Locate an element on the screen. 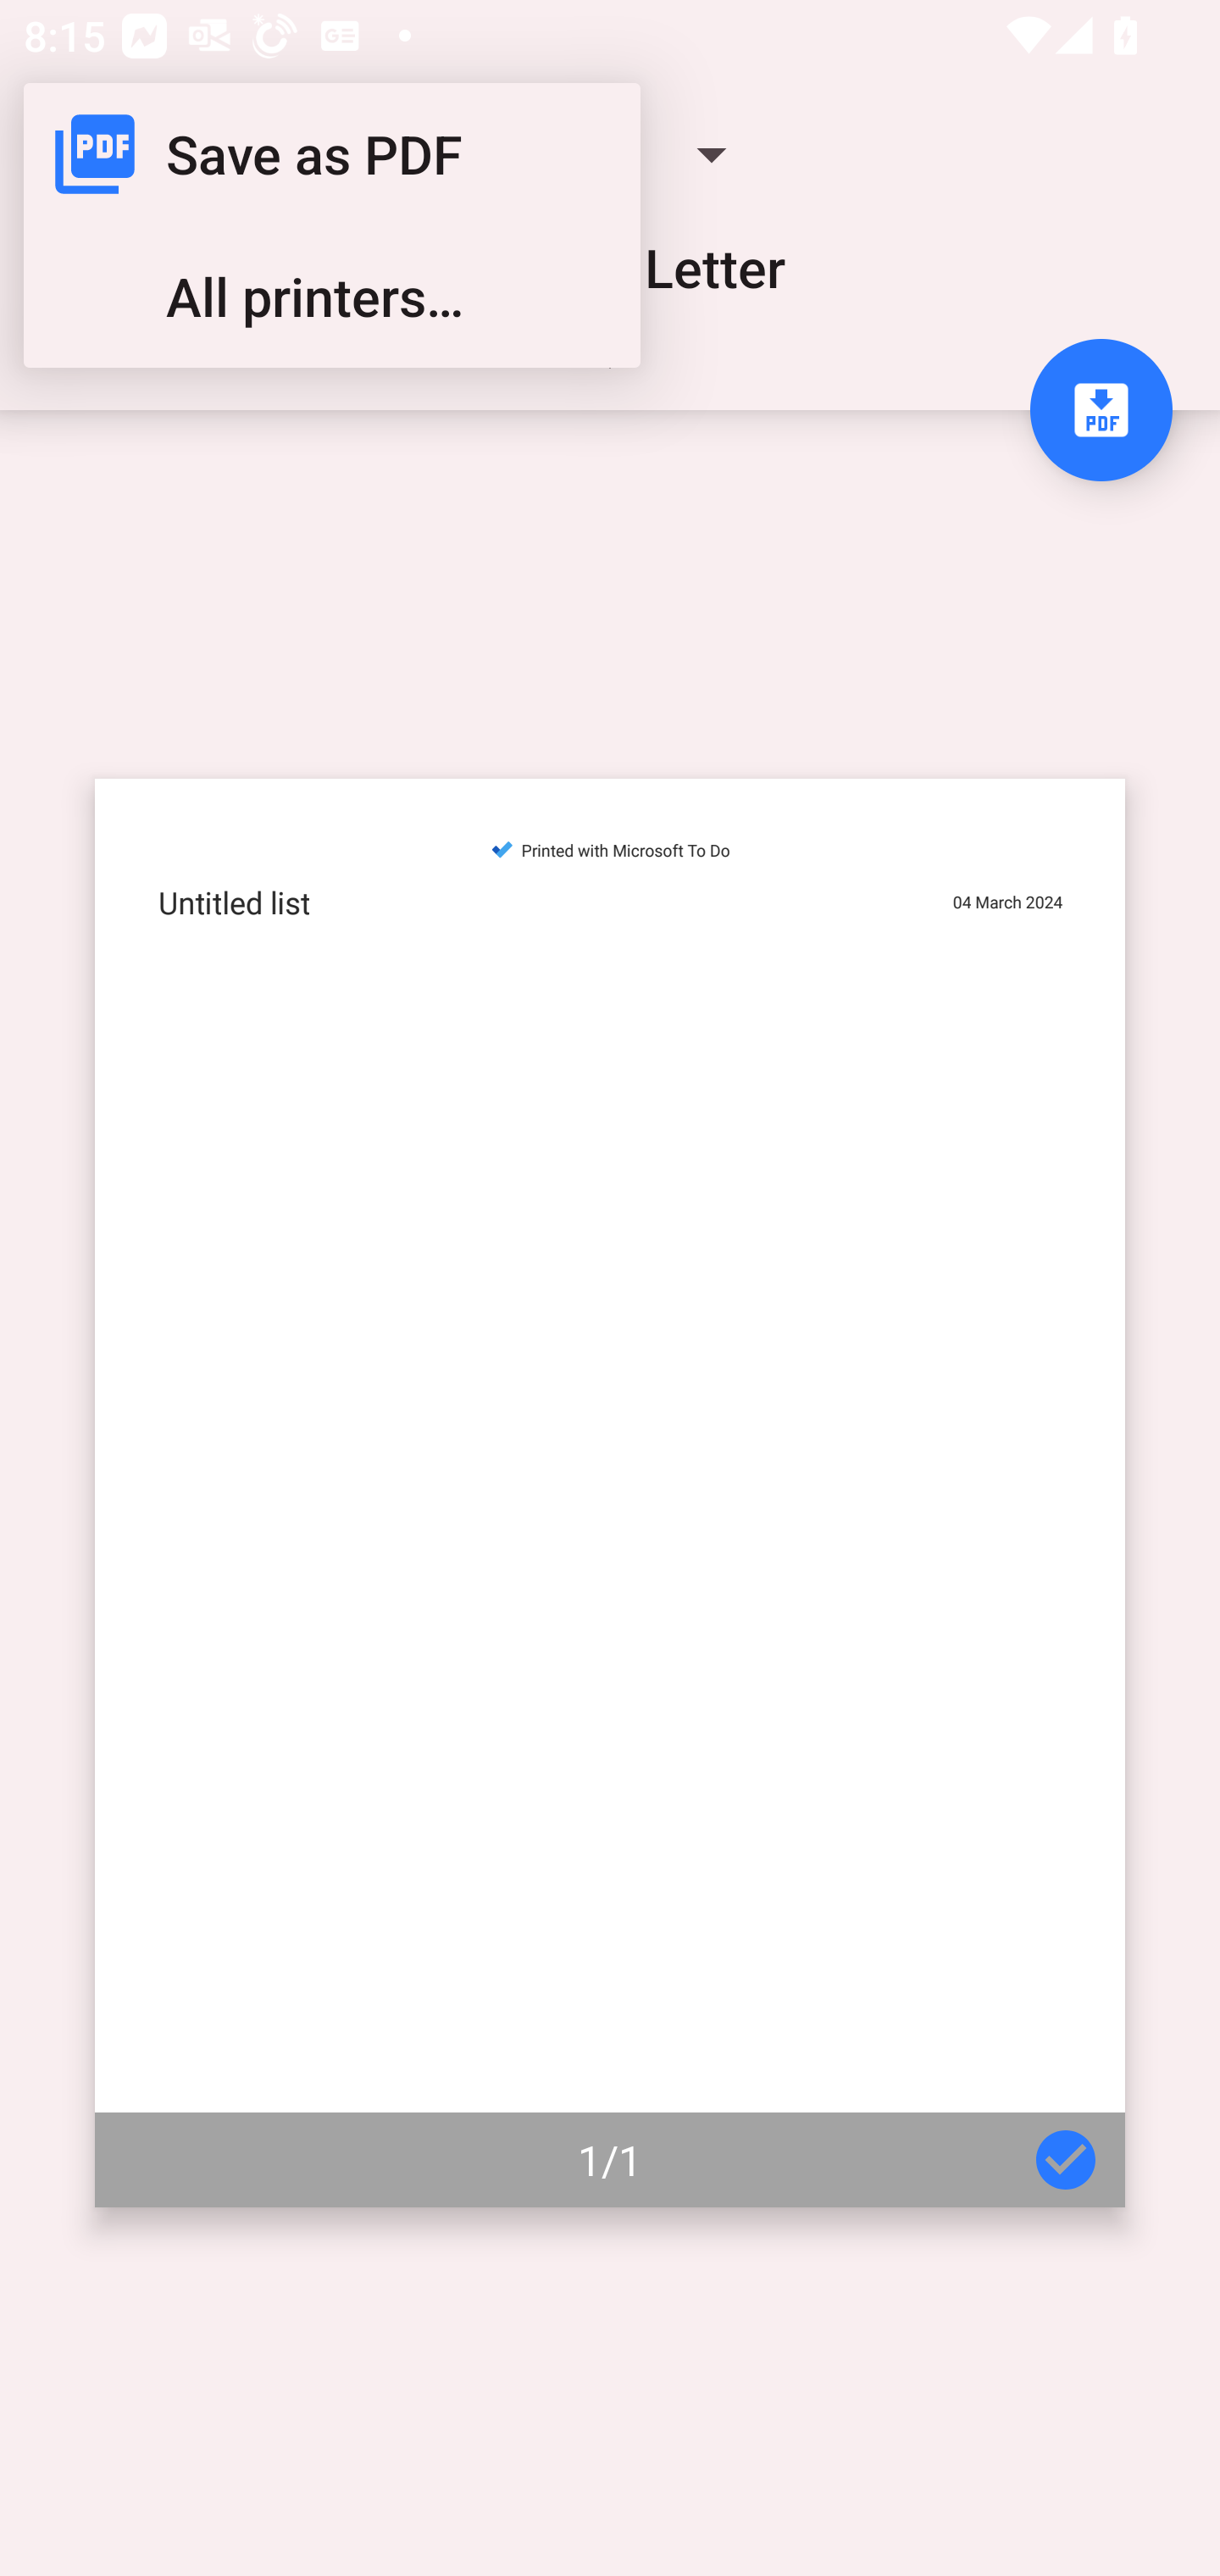 This screenshot has height=2576, width=1220. All printers… is located at coordinates (332, 297).